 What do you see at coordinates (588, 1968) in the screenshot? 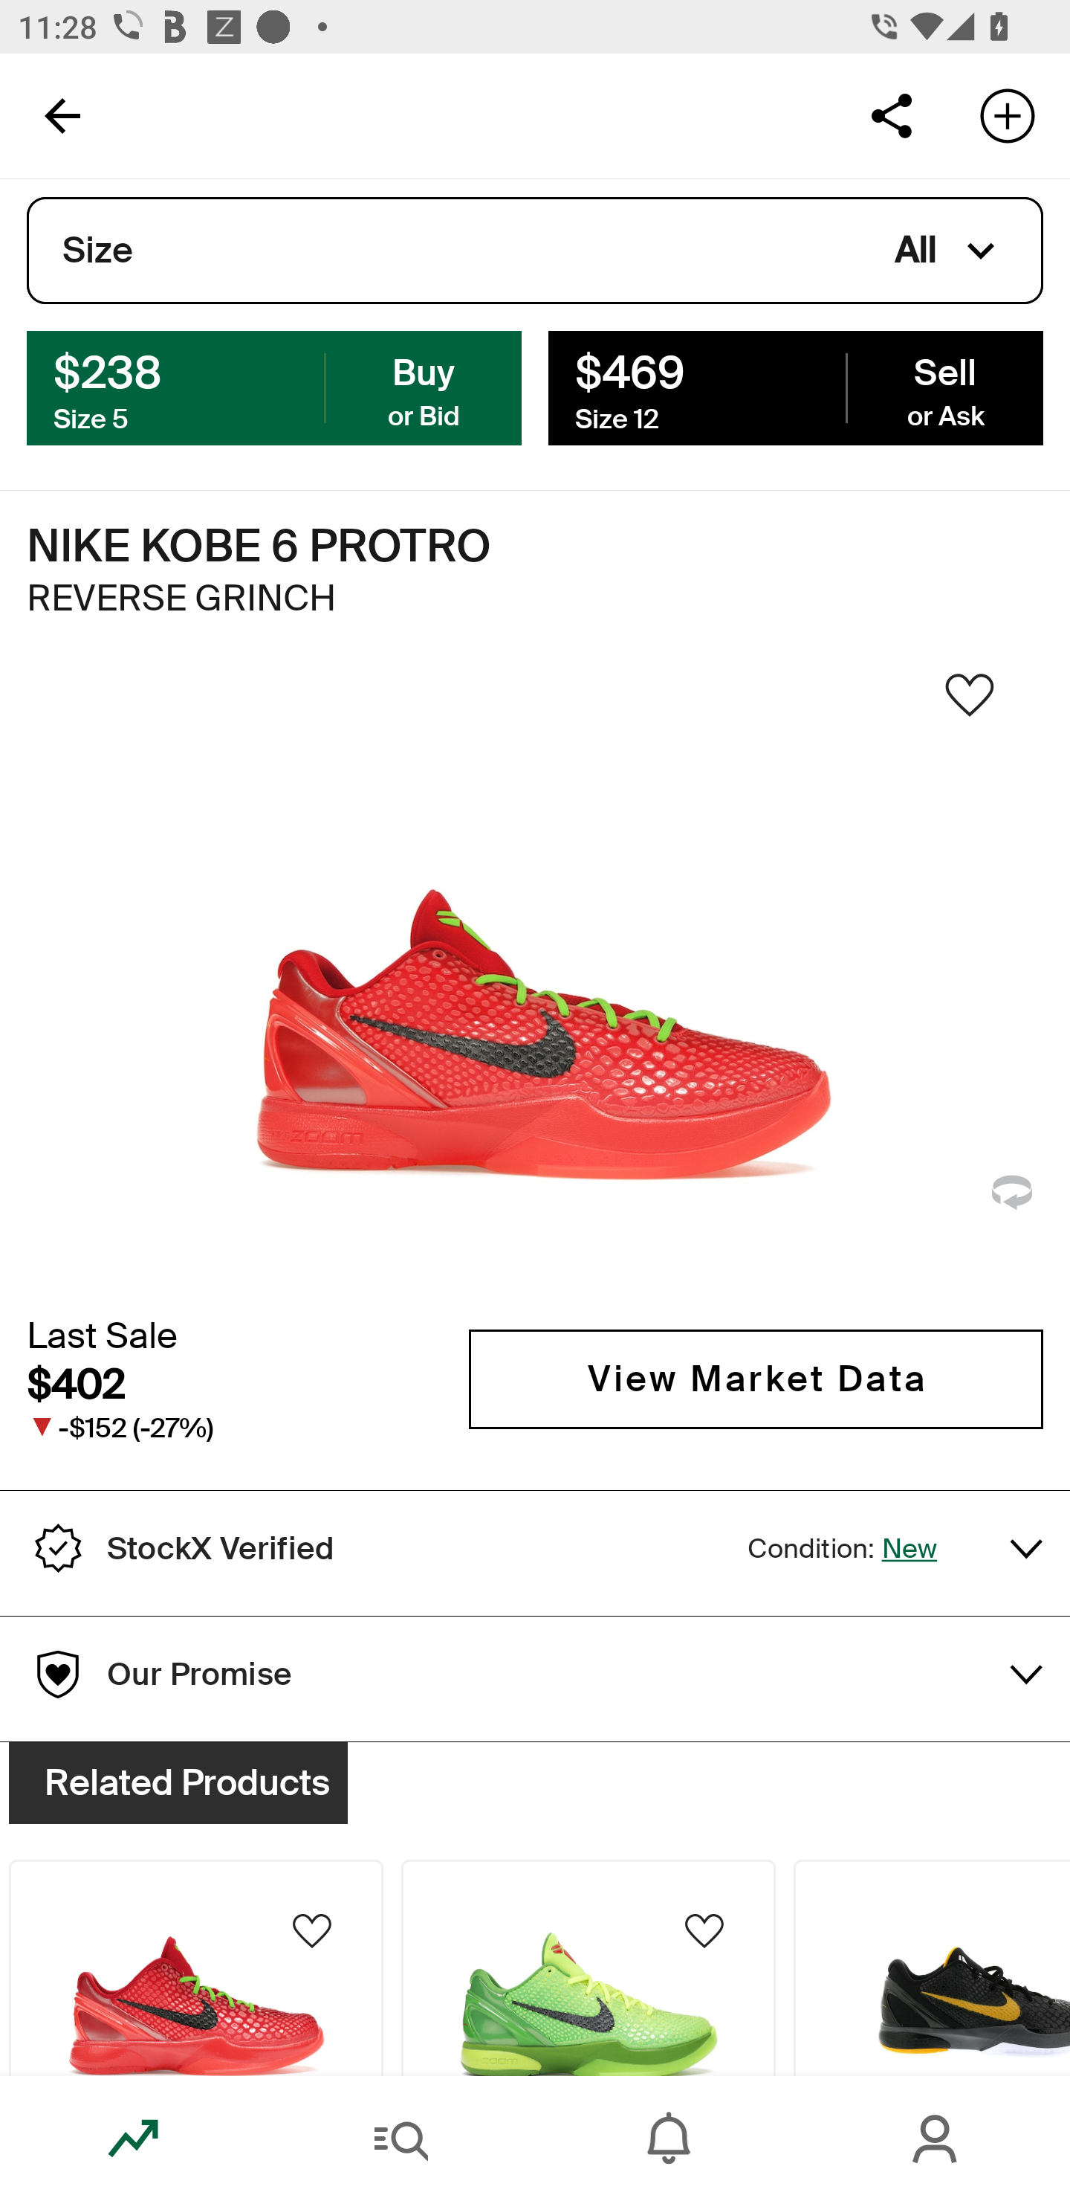
I see `Product Image` at bounding box center [588, 1968].